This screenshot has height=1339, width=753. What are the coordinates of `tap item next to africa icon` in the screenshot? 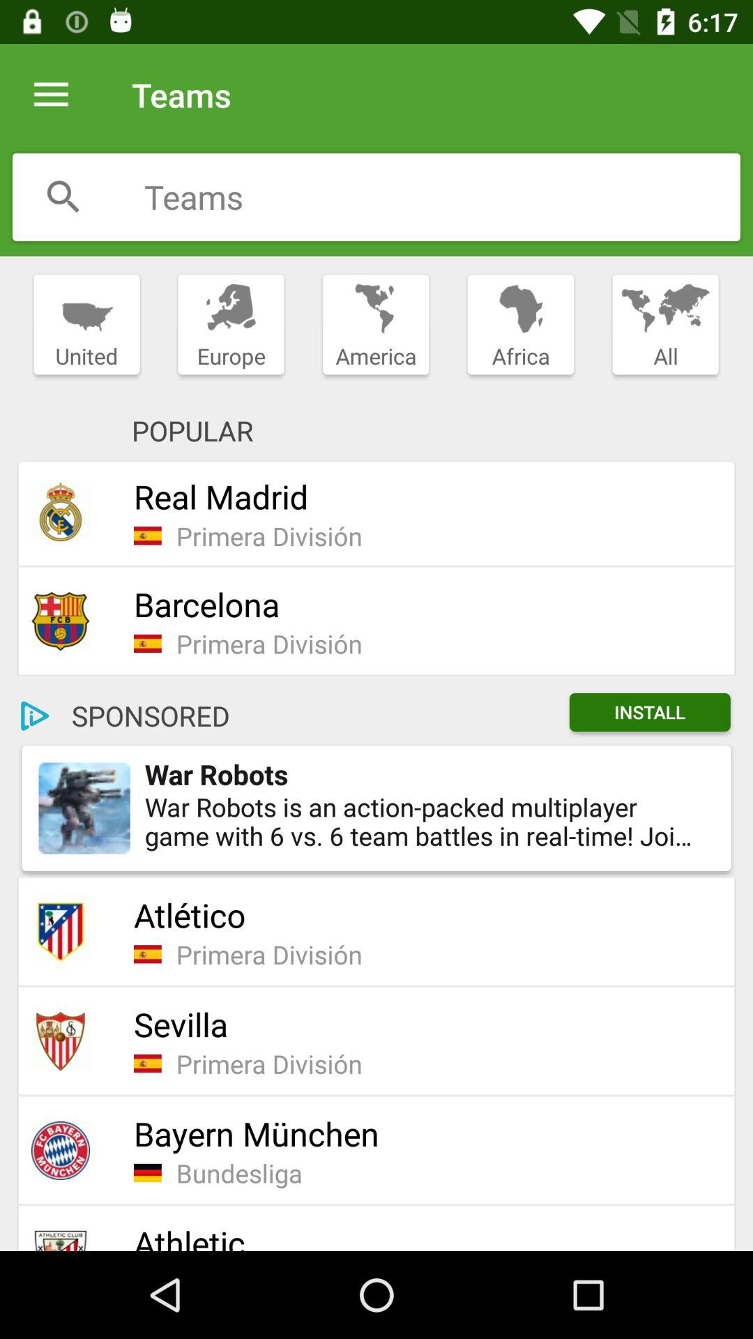 It's located at (665, 325).